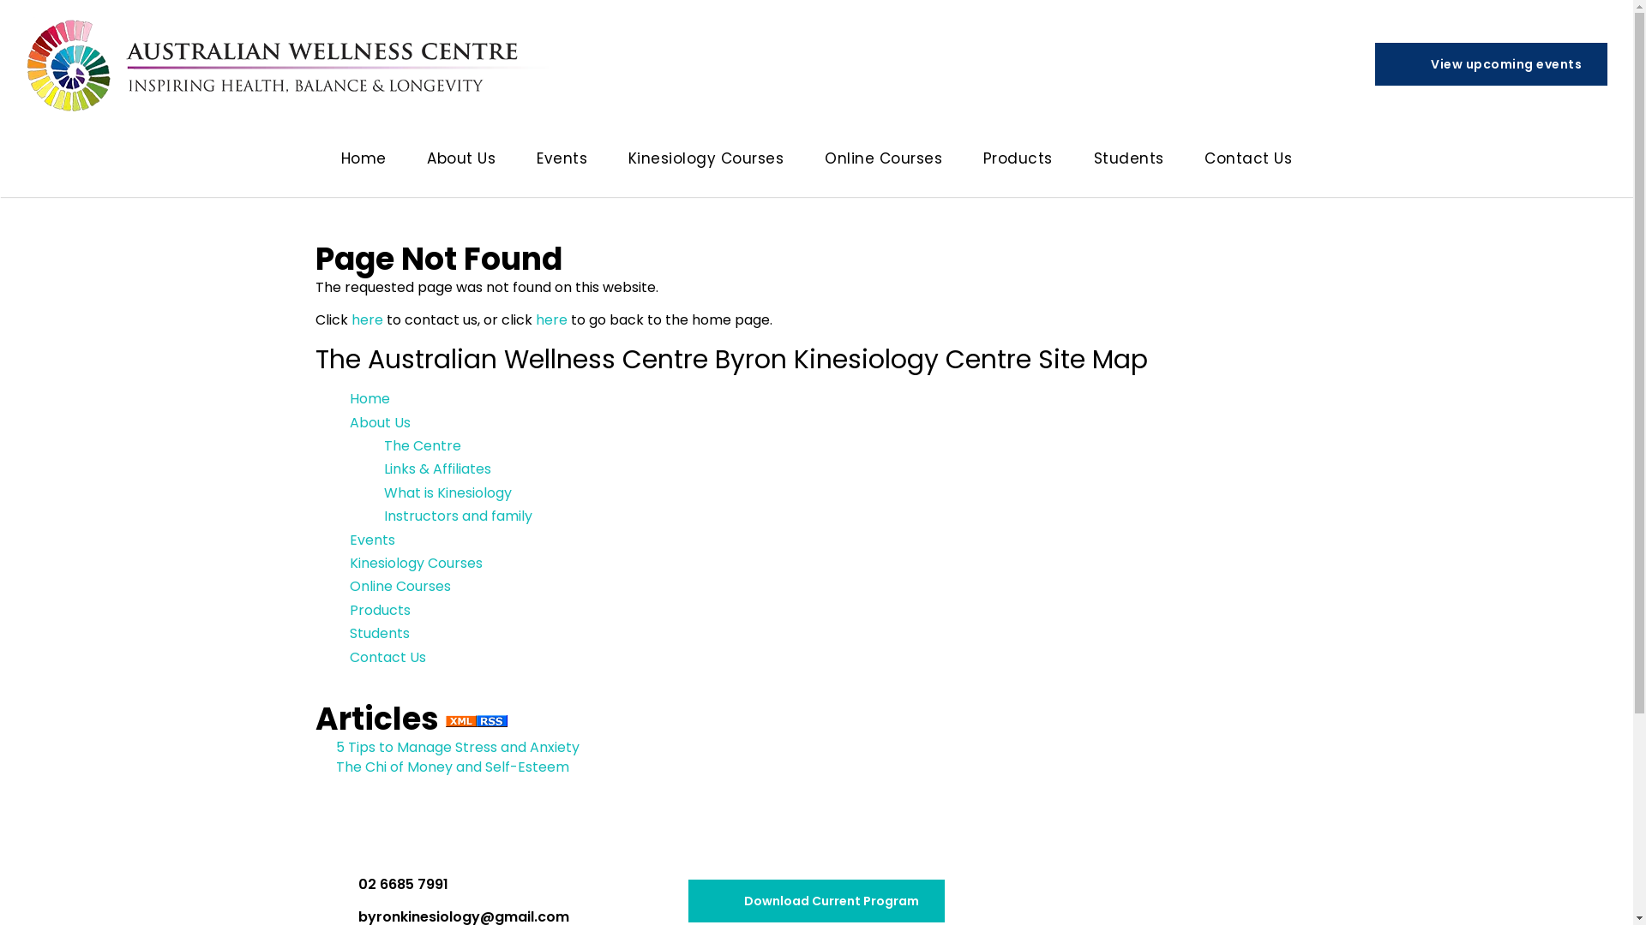  Describe the element at coordinates (437, 469) in the screenshot. I see `Links & Affiliates` at that location.